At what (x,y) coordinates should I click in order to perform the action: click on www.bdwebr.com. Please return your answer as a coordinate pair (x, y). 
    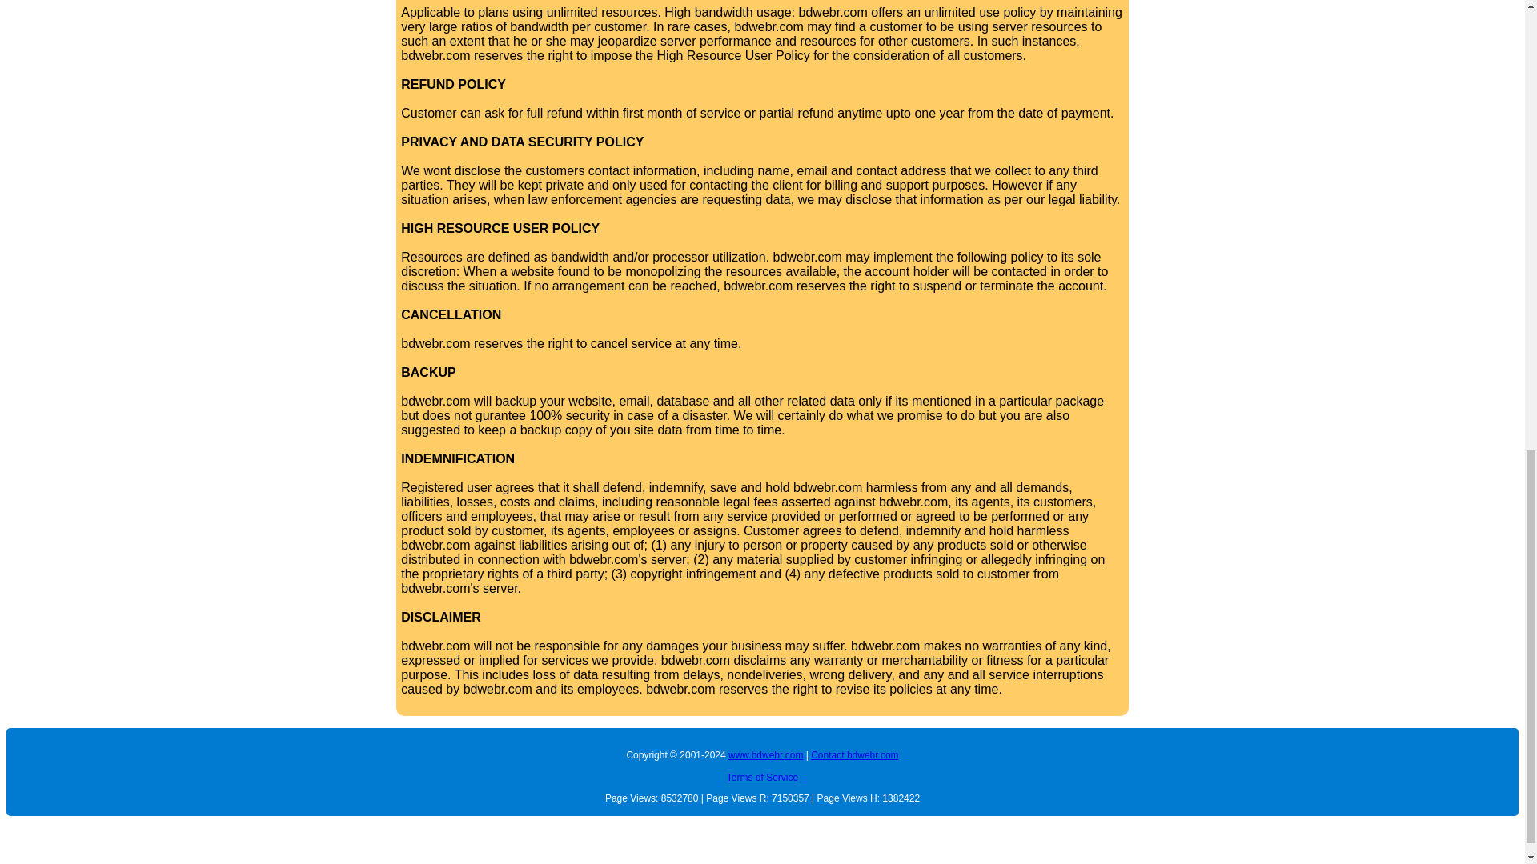
    Looking at the image, I should click on (765, 755).